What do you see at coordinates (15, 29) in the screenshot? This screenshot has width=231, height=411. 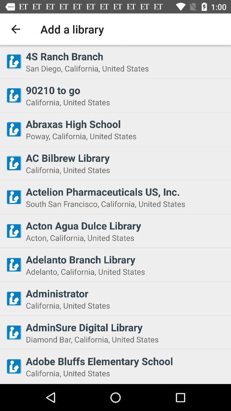 I see `choose the icon to the left of the add a library icon` at bounding box center [15, 29].